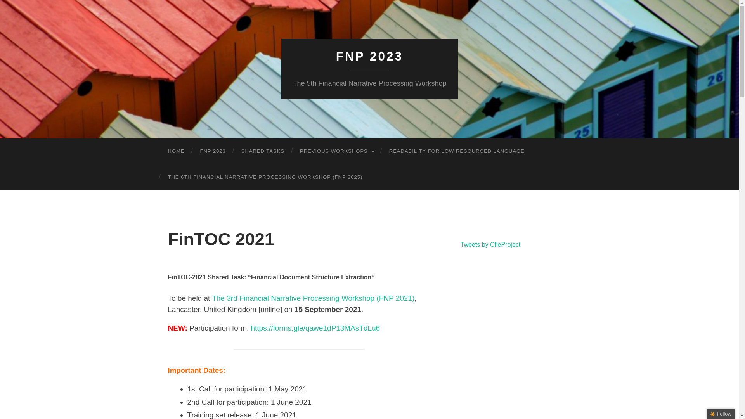  Describe the element at coordinates (213, 151) in the screenshot. I see `FNP 2023` at that location.